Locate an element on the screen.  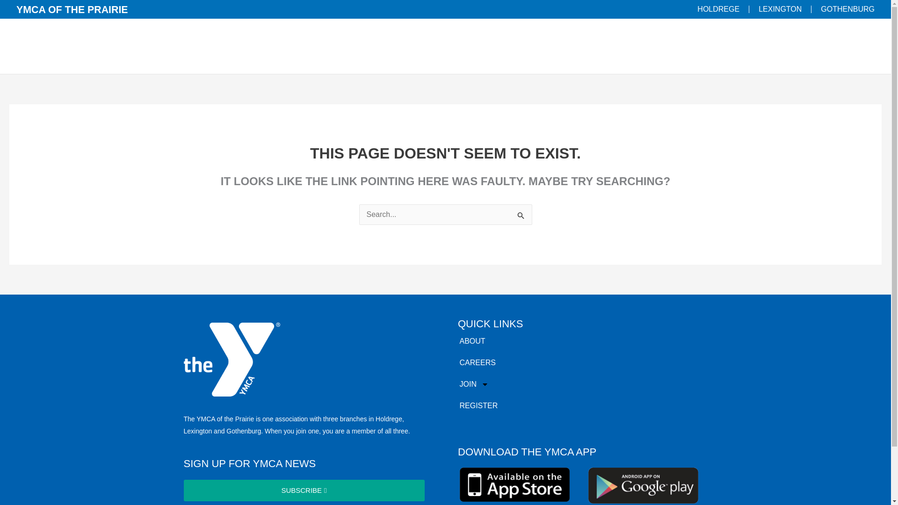
SUBSCRIBE is located at coordinates (303, 491).